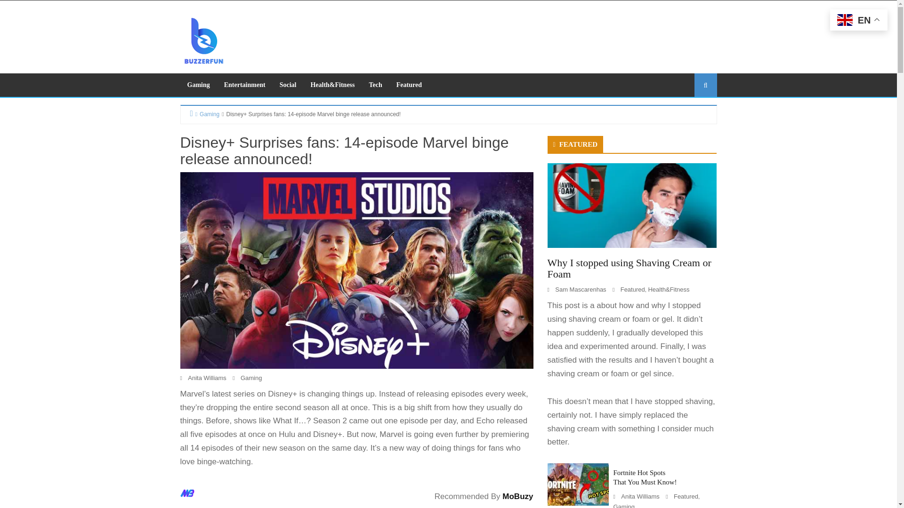  Describe the element at coordinates (245, 85) in the screenshot. I see `Entertainment` at that location.